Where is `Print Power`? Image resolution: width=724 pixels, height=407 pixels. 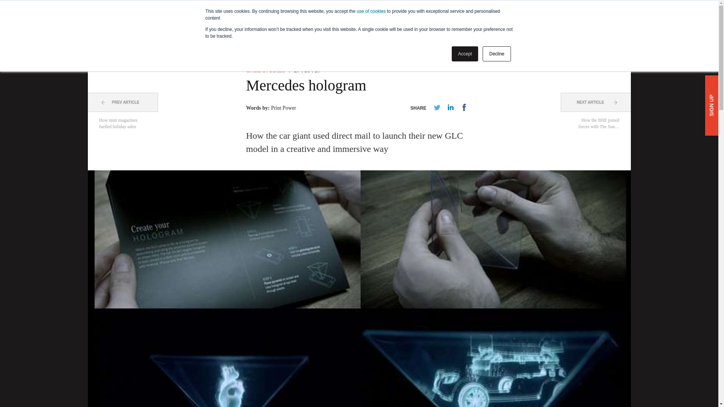
Print Power is located at coordinates (580, 23).